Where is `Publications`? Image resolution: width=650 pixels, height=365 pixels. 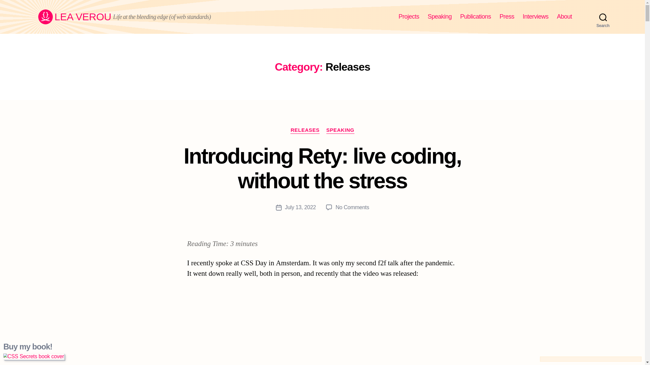 Publications is located at coordinates (475, 17).